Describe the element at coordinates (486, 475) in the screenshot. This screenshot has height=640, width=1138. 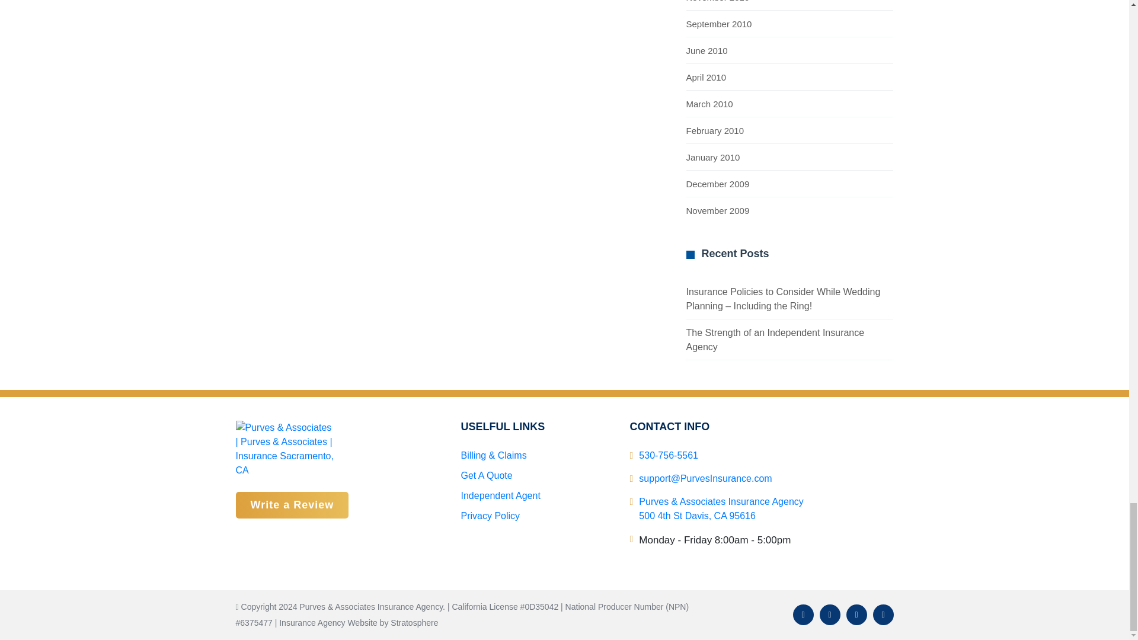
I see `Get A Quote` at that location.